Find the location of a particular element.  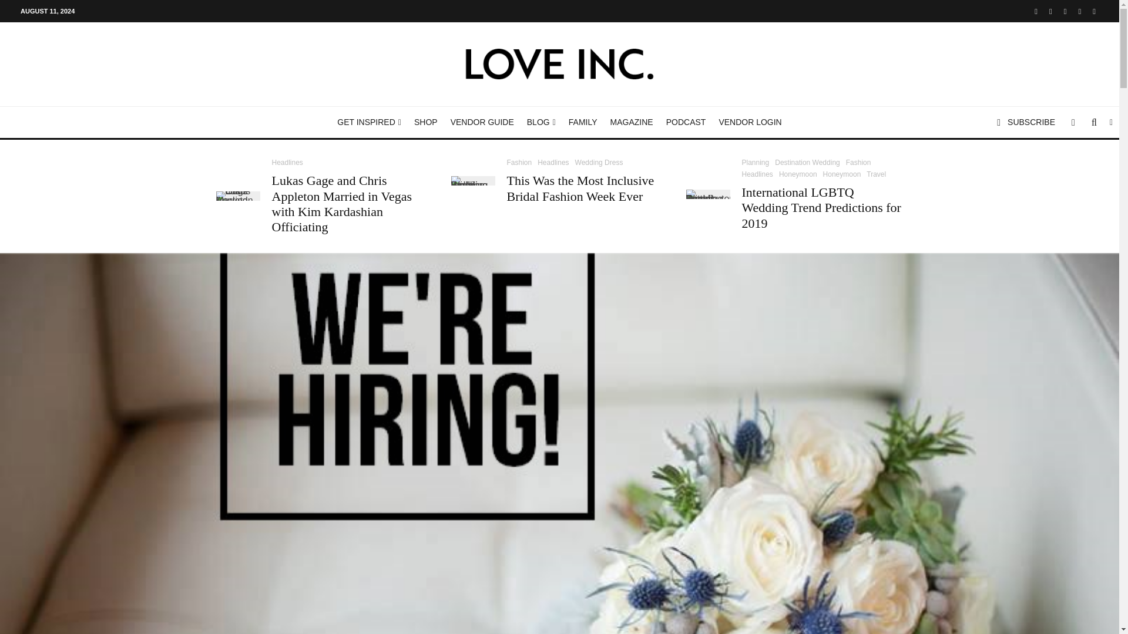

MAGAZINE is located at coordinates (632, 122).